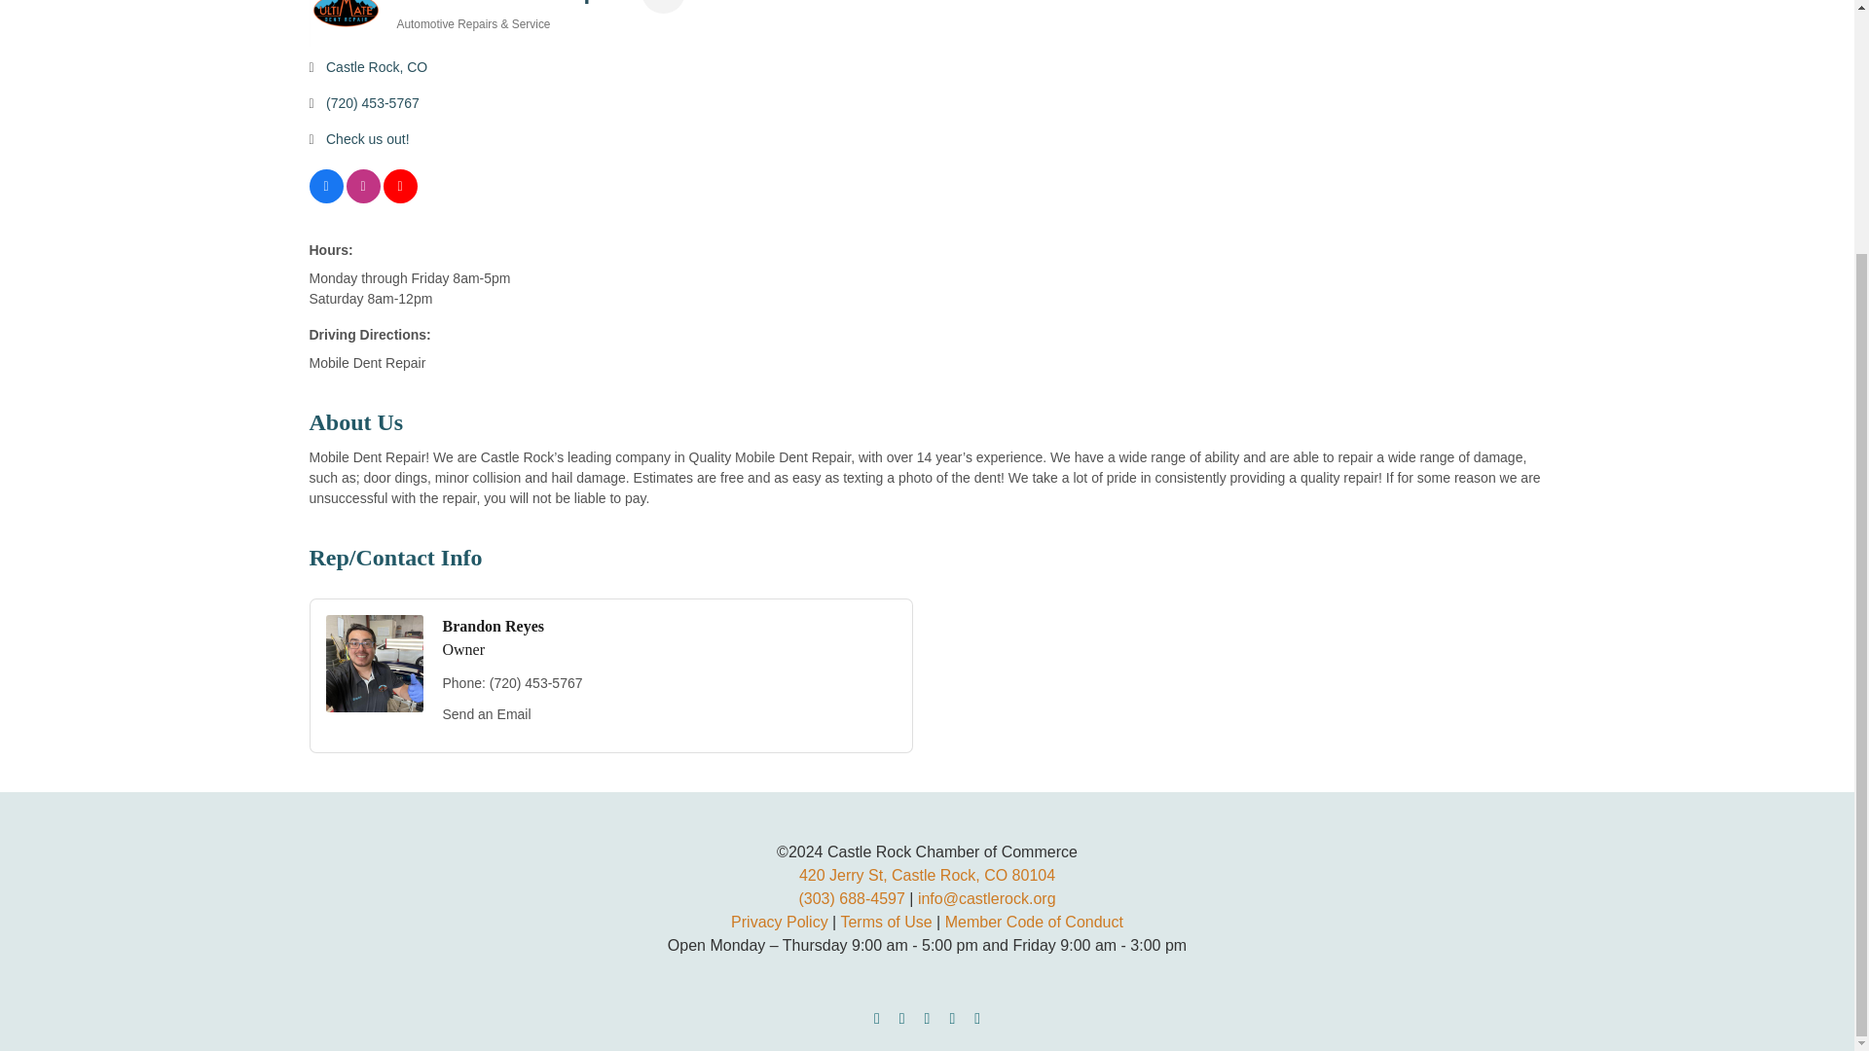 The width and height of the screenshot is (1869, 1051). What do you see at coordinates (363, 198) in the screenshot?
I see `View on Instagram` at bounding box center [363, 198].